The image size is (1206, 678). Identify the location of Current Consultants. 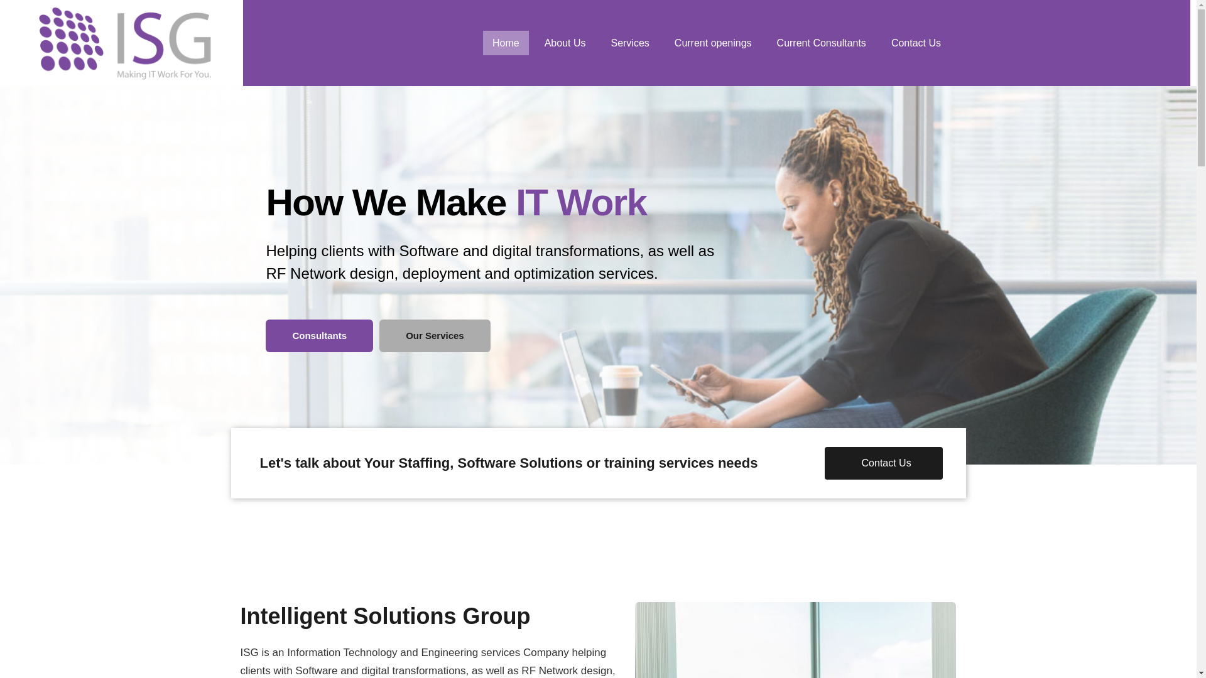
(821, 43).